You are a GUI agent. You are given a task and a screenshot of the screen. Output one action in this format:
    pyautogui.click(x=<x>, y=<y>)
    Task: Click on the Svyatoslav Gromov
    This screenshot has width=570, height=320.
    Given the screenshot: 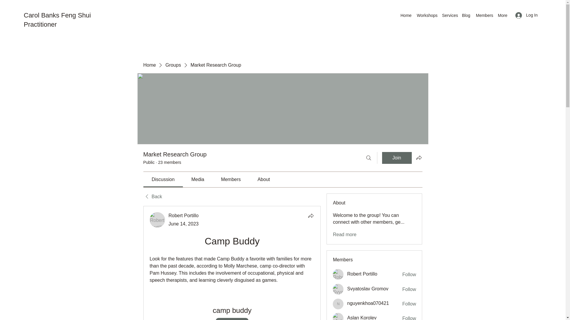 What is the action you would take?
    pyautogui.click(x=338, y=289)
    